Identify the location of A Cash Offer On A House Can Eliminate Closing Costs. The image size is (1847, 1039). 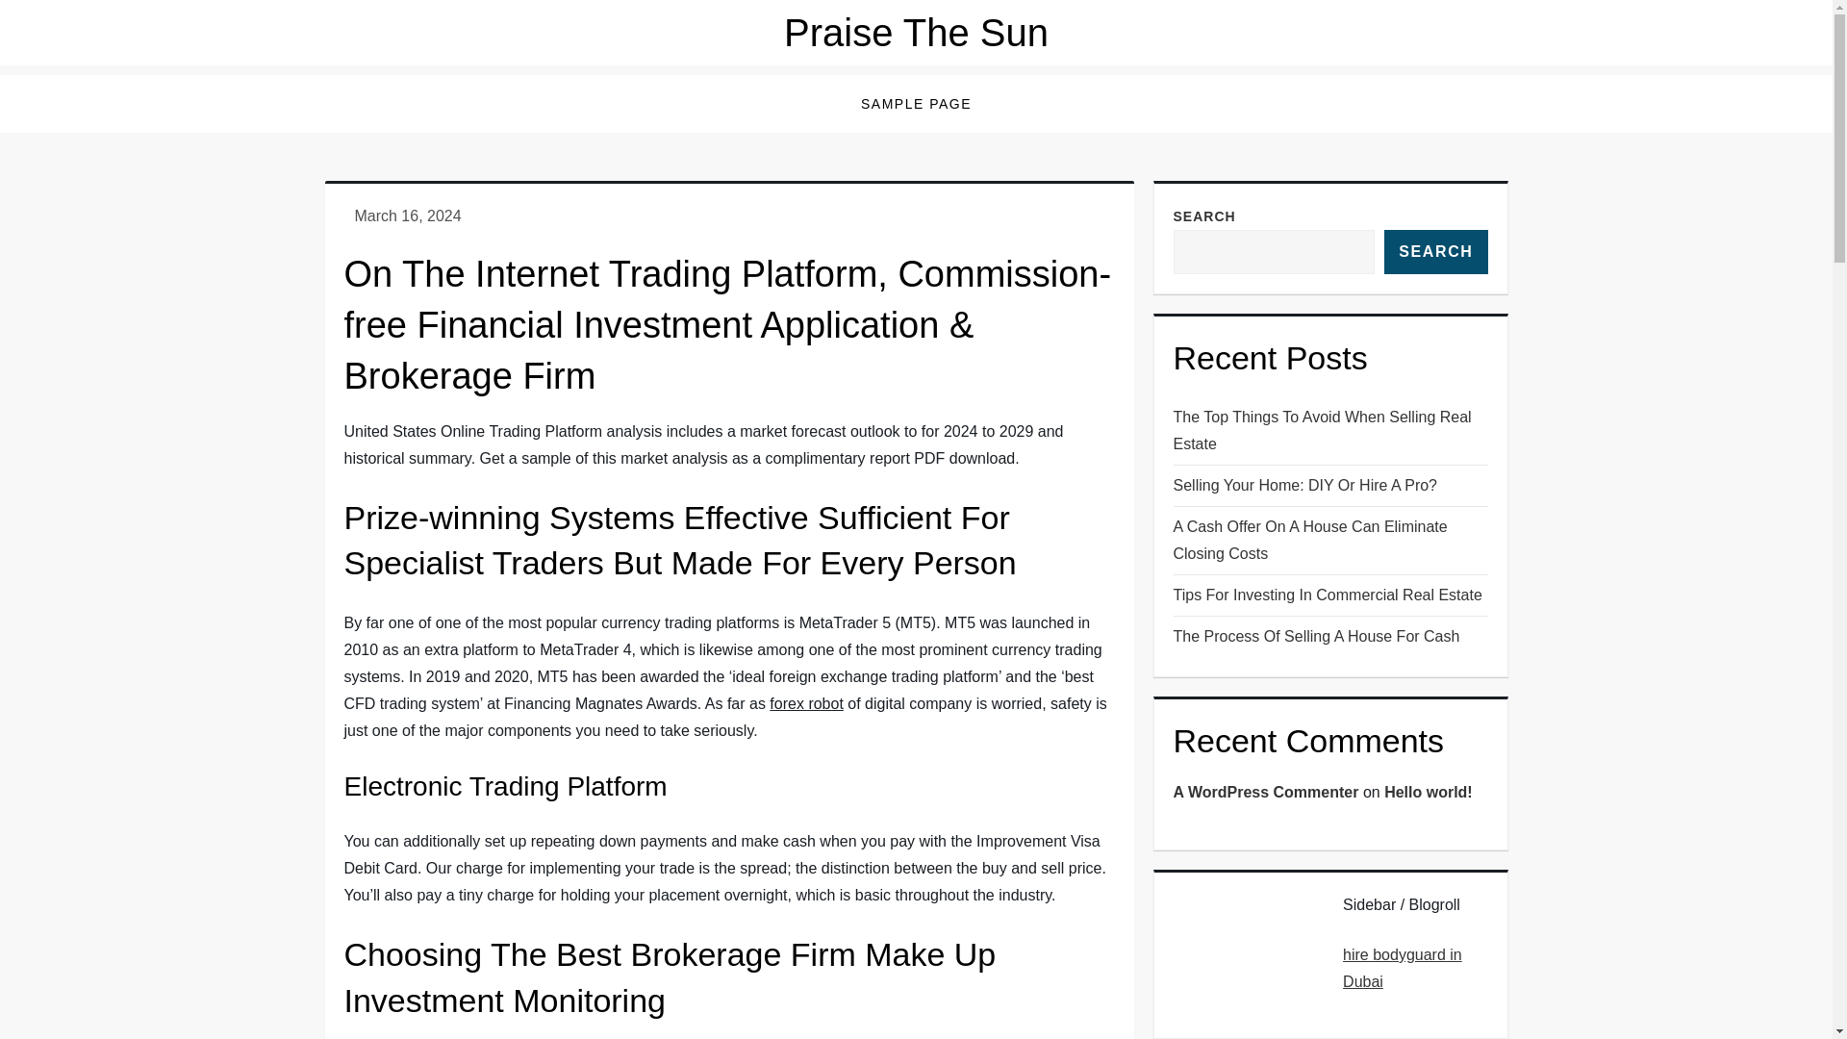
(1330, 540).